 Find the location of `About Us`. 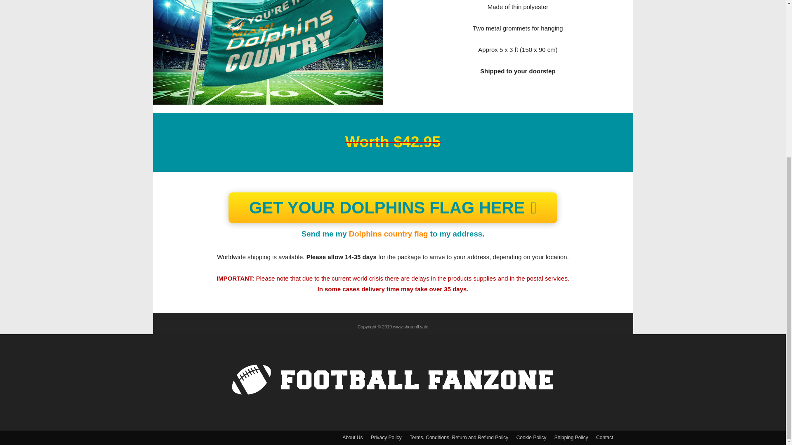

About Us is located at coordinates (352, 438).